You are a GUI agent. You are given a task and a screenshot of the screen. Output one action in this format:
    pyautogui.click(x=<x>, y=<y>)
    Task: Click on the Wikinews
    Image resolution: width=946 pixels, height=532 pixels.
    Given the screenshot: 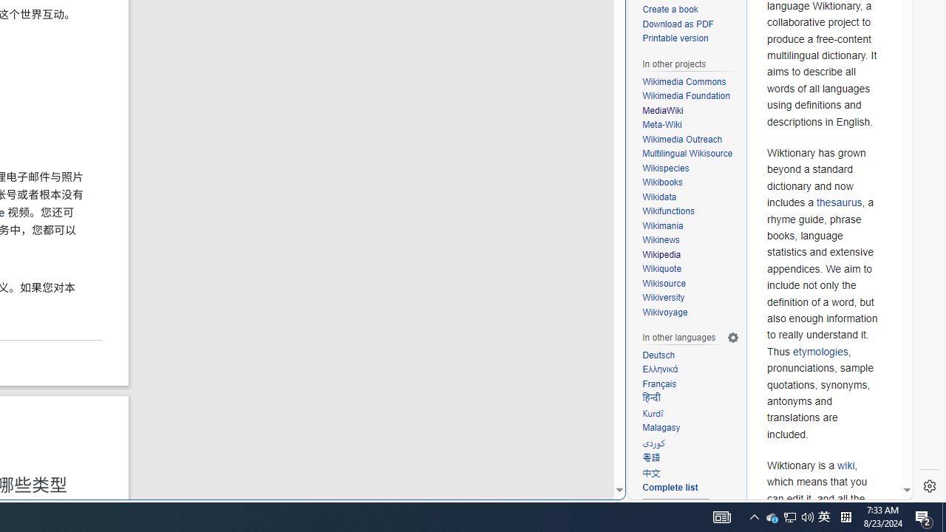 What is the action you would take?
    pyautogui.click(x=661, y=240)
    